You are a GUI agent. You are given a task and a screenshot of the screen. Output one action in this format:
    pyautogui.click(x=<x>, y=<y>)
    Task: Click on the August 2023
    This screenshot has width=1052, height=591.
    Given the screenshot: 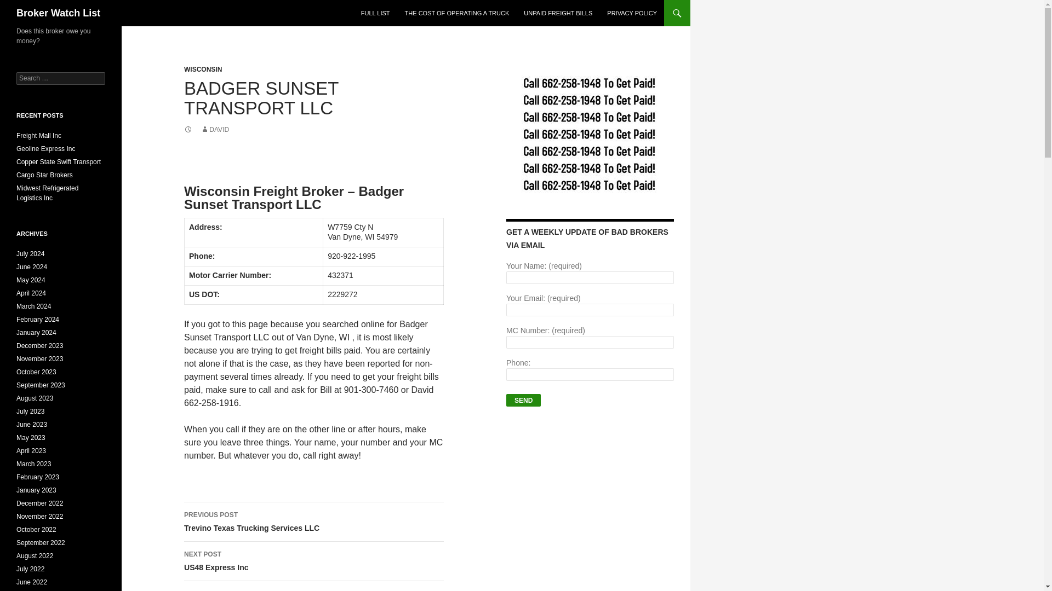 What is the action you would take?
    pyautogui.click(x=35, y=398)
    